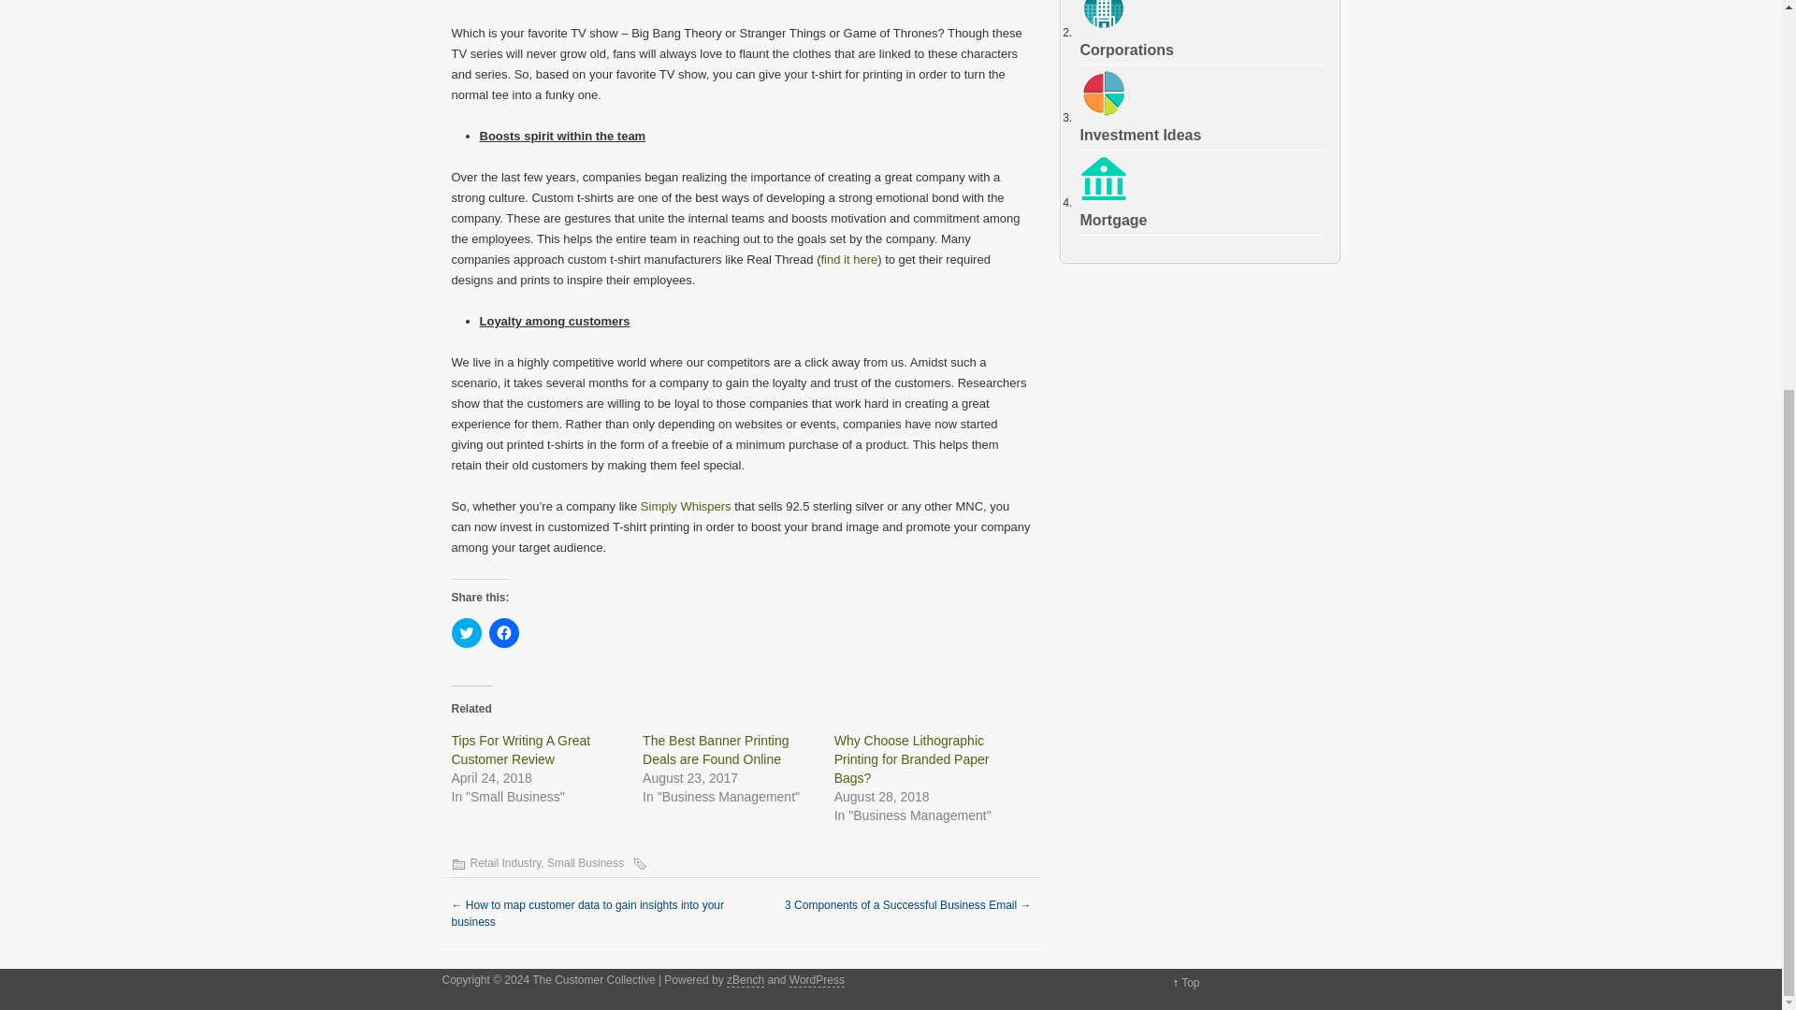 The width and height of the screenshot is (1796, 1010). What do you see at coordinates (849, 260) in the screenshot?
I see `find it here` at bounding box center [849, 260].